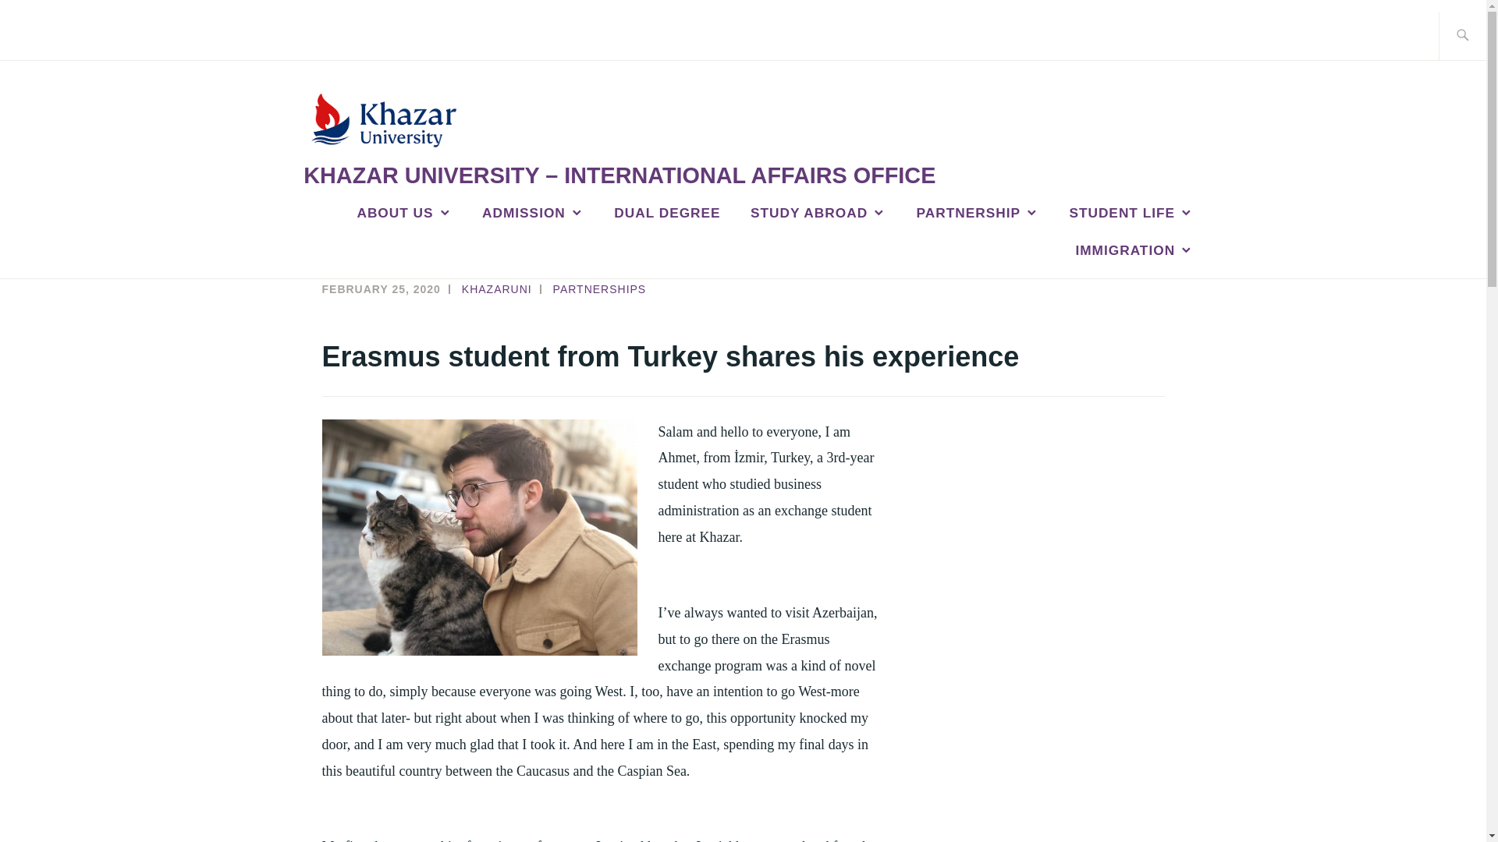 The height and width of the screenshot is (842, 1498). Describe the element at coordinates (667, 213) in the screenshot. I see `DUAL DEGREE` at that location.